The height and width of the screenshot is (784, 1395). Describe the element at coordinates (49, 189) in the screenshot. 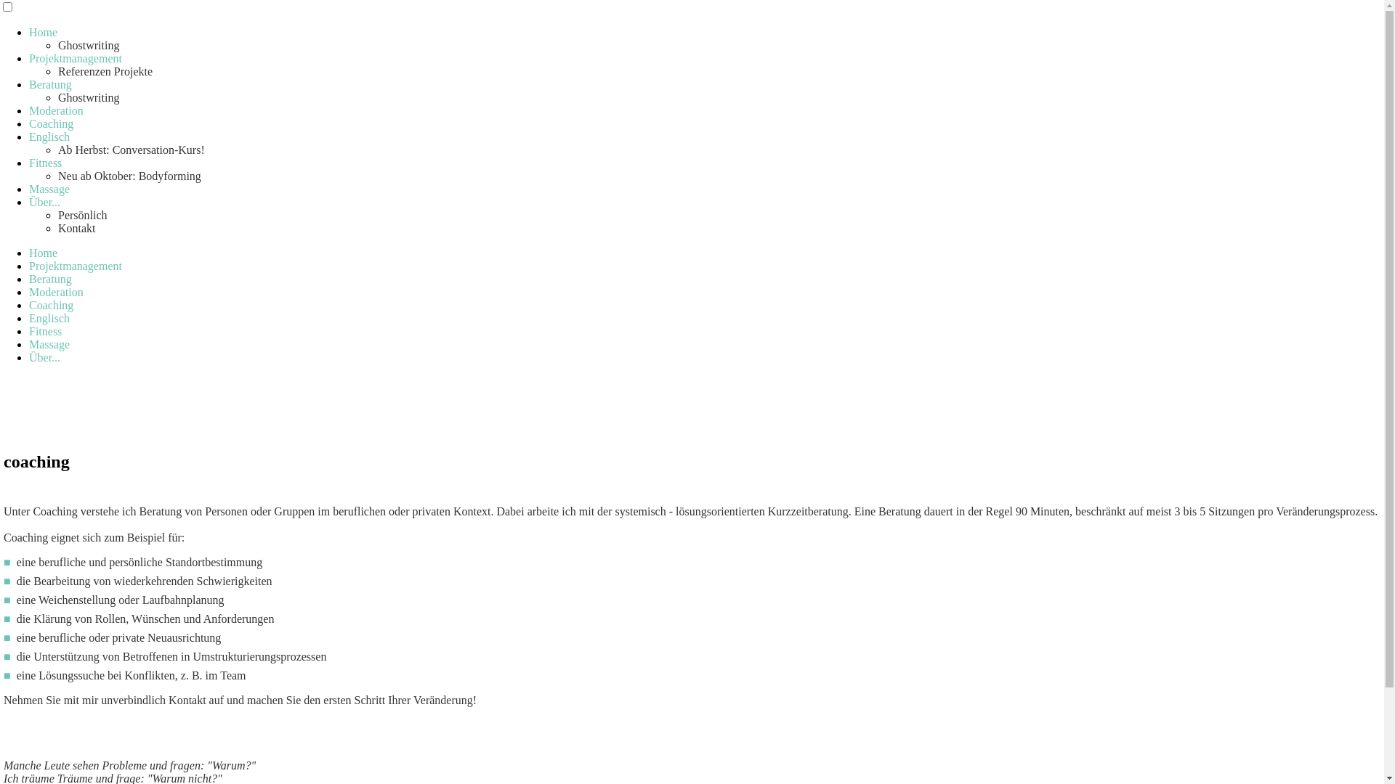

I see `Massage` at that location.